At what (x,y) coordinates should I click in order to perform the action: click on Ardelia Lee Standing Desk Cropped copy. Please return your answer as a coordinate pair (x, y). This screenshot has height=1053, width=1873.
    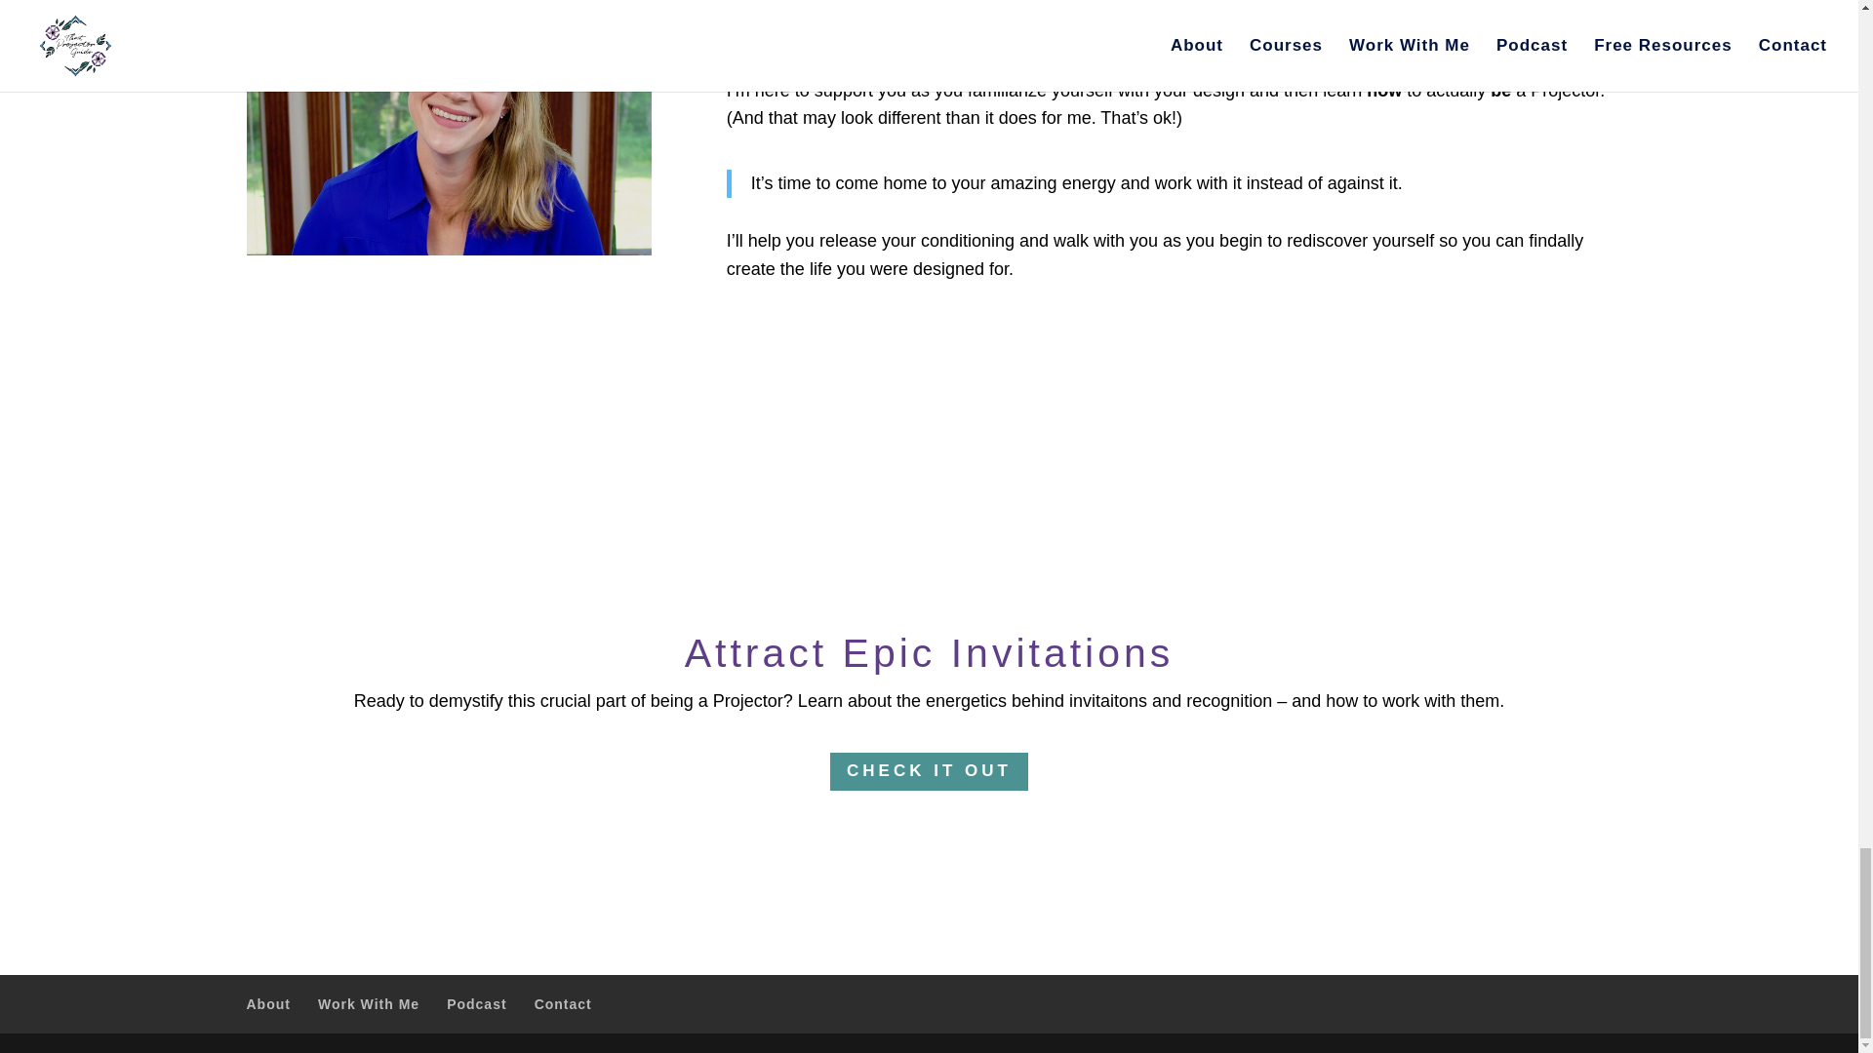
    Looking at the image, I should click on (447, 214).